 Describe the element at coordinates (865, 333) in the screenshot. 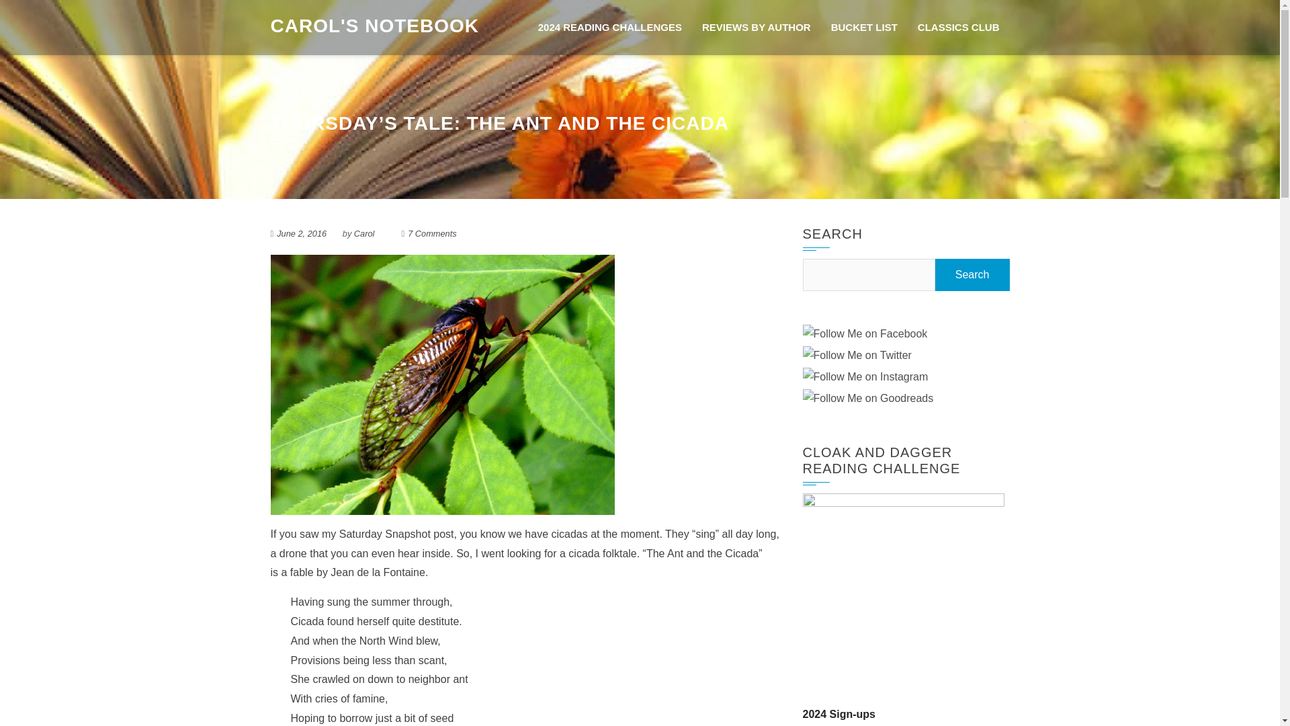

I see `Follow Me on Facebook` at that location.